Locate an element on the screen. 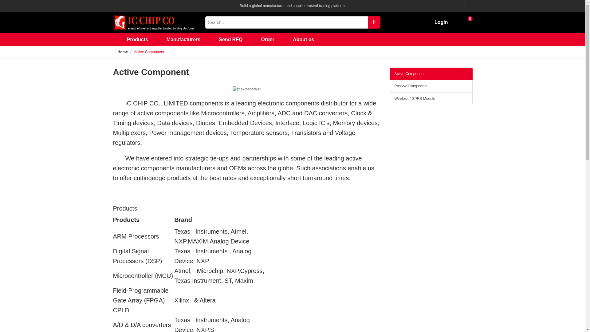 Image resolution: width=590 pixels, height=332 pixels. 3b9b13342ceae3cec2bfa4787d2ff635.jpg is located at coordinates (246, 89).